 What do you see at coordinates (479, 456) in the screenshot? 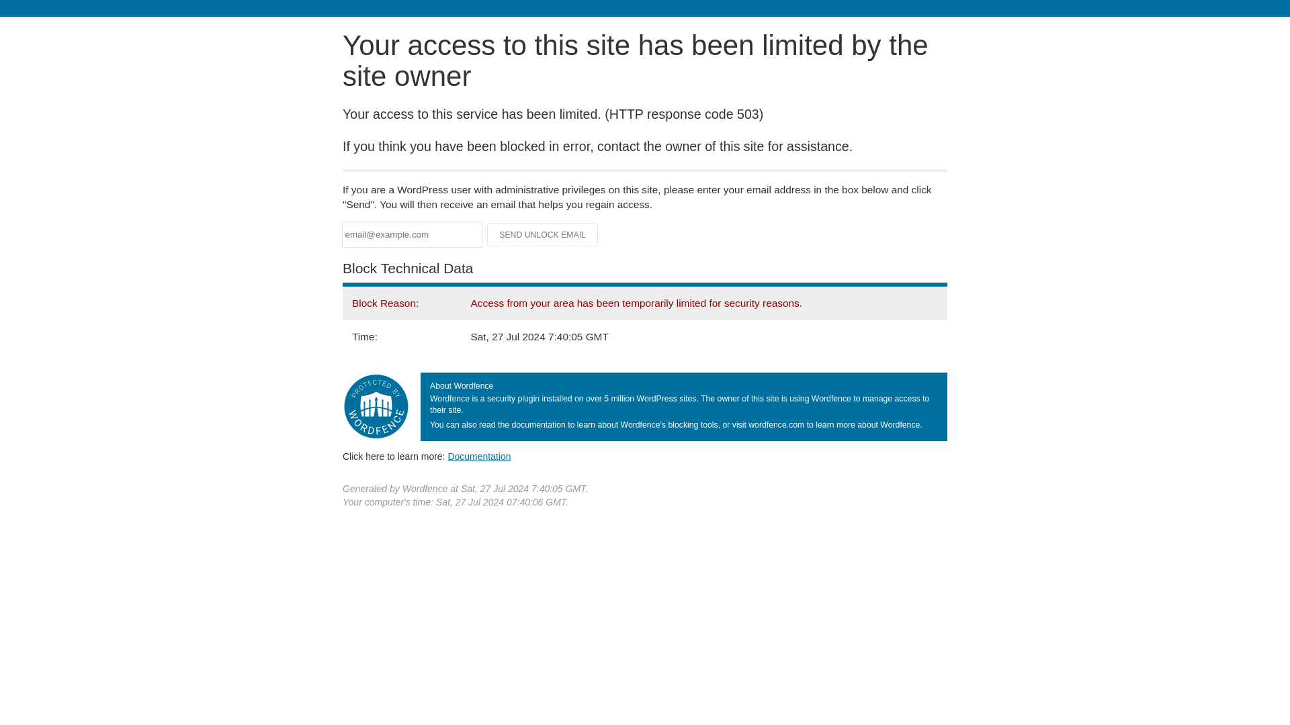
I see `Documentation` at bounding box center [479, 456].